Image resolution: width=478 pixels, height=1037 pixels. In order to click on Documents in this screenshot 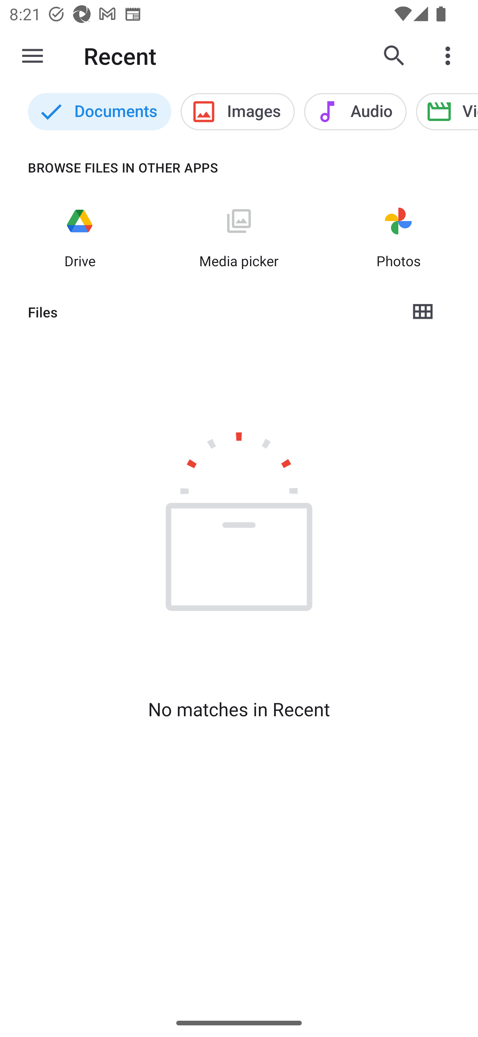, I will do `click(99, 112)`.